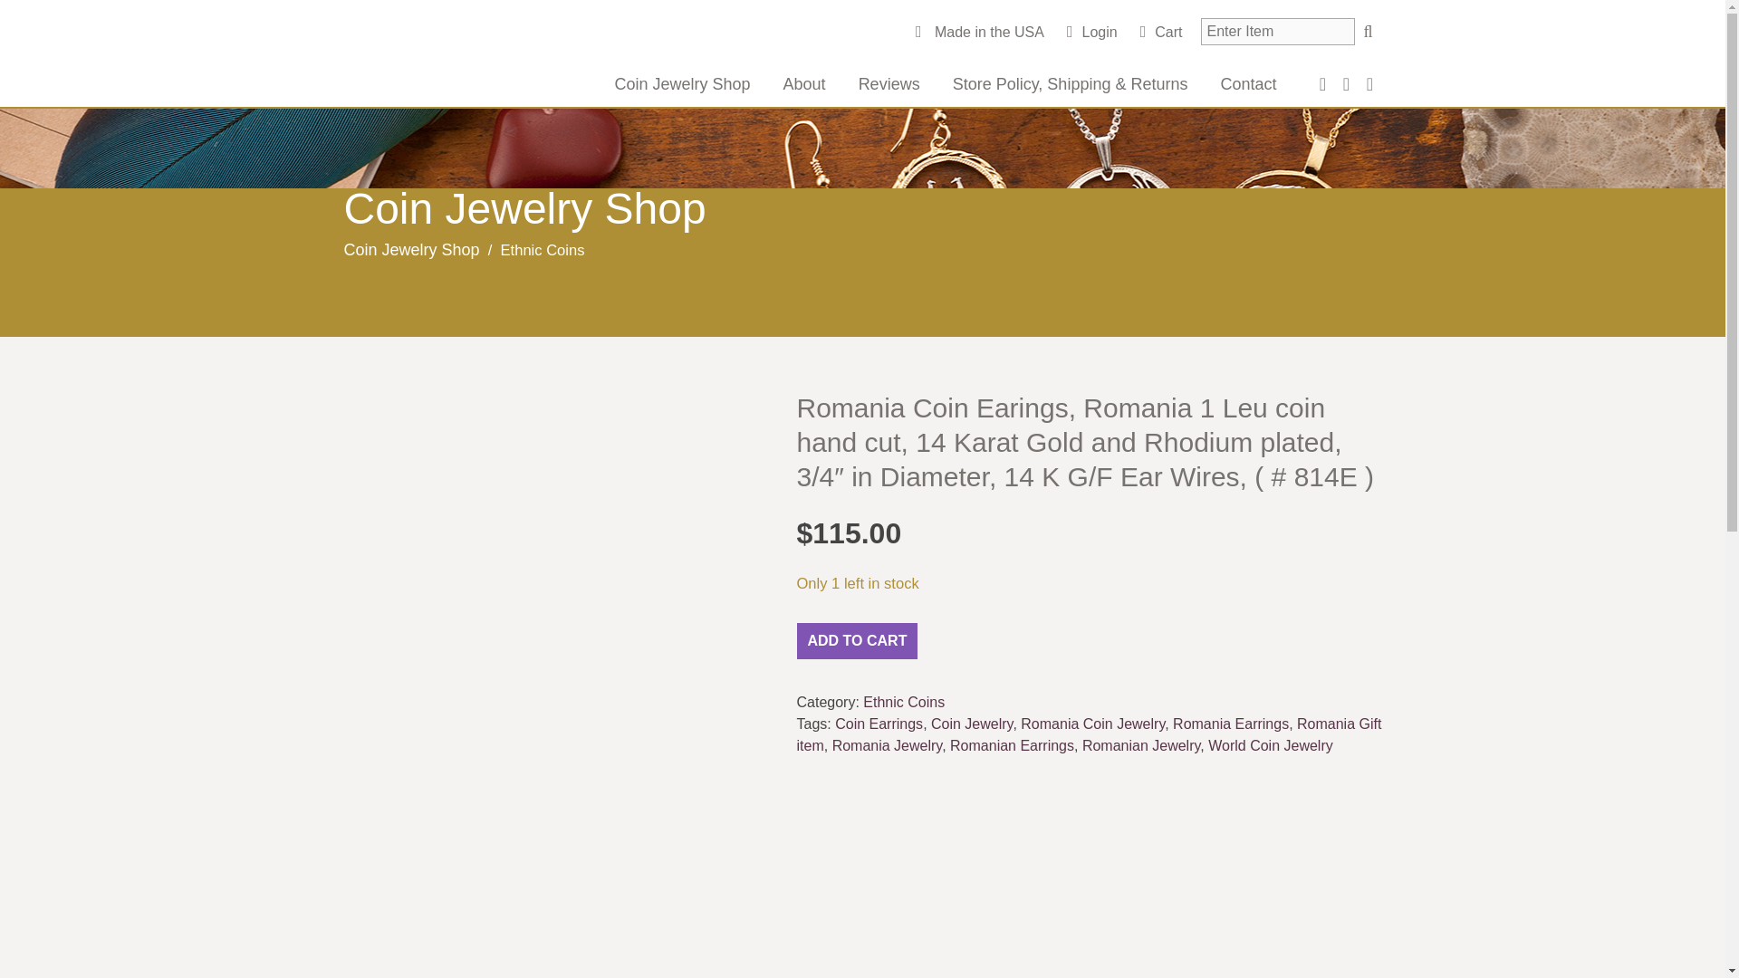 The image size is (1739, 978). What do you see at coordinates (1161, 33) in the screenshot?
I see `Cart` at bounding box center [1161, 33].